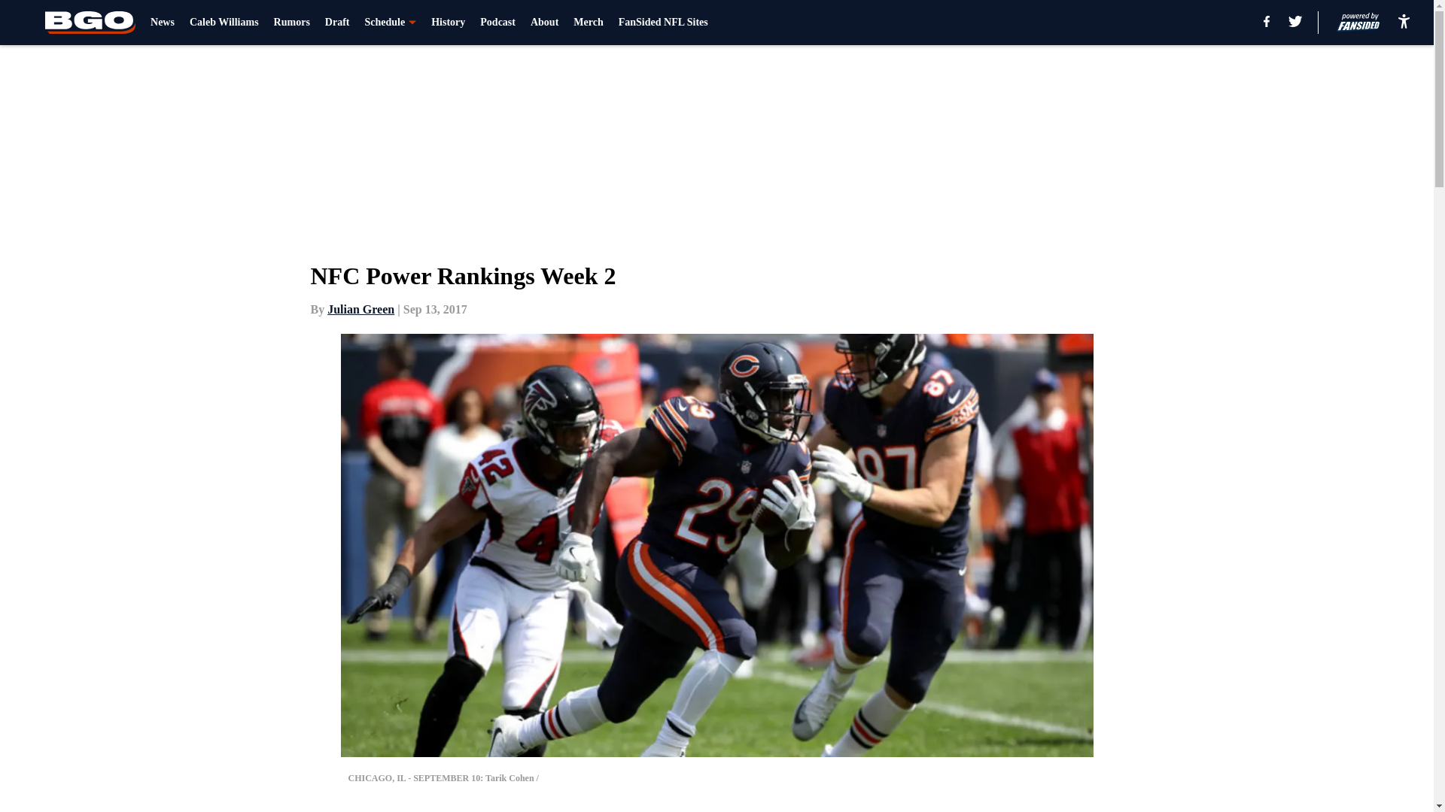  What do you see at coordinates (588, 23) in the screenshot?
I see `Merch` at bounding box center [588, 23].